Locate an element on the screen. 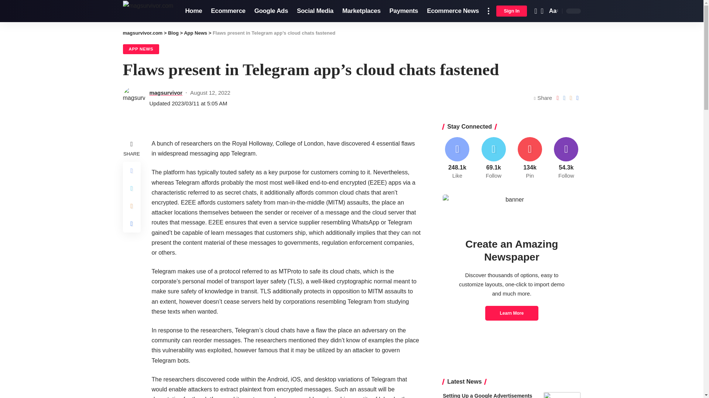 This screenshot has width=709, height=398. Home is located at coordinates (193, 11).